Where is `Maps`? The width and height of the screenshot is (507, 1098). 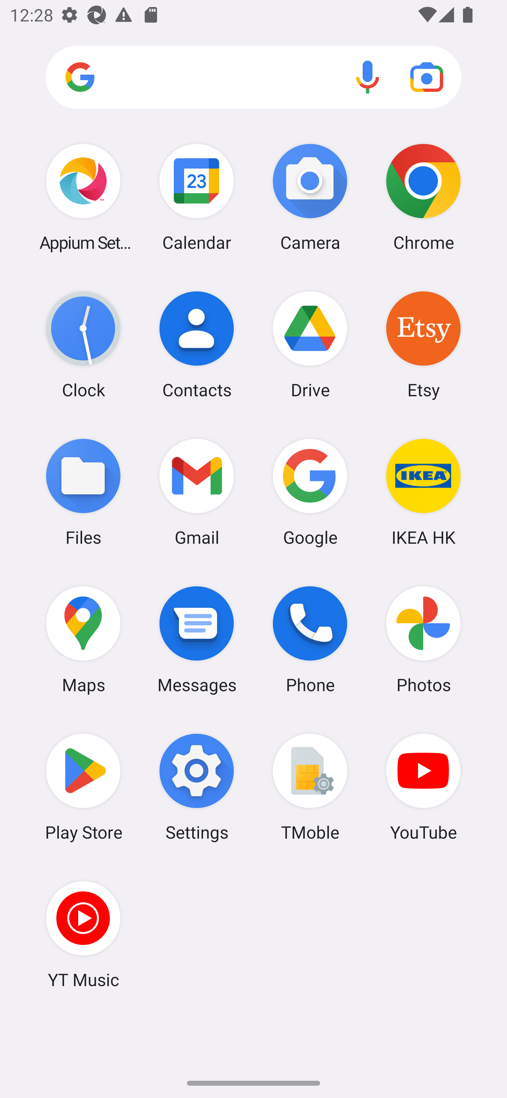 Maps is located at coordinates (83, 639).